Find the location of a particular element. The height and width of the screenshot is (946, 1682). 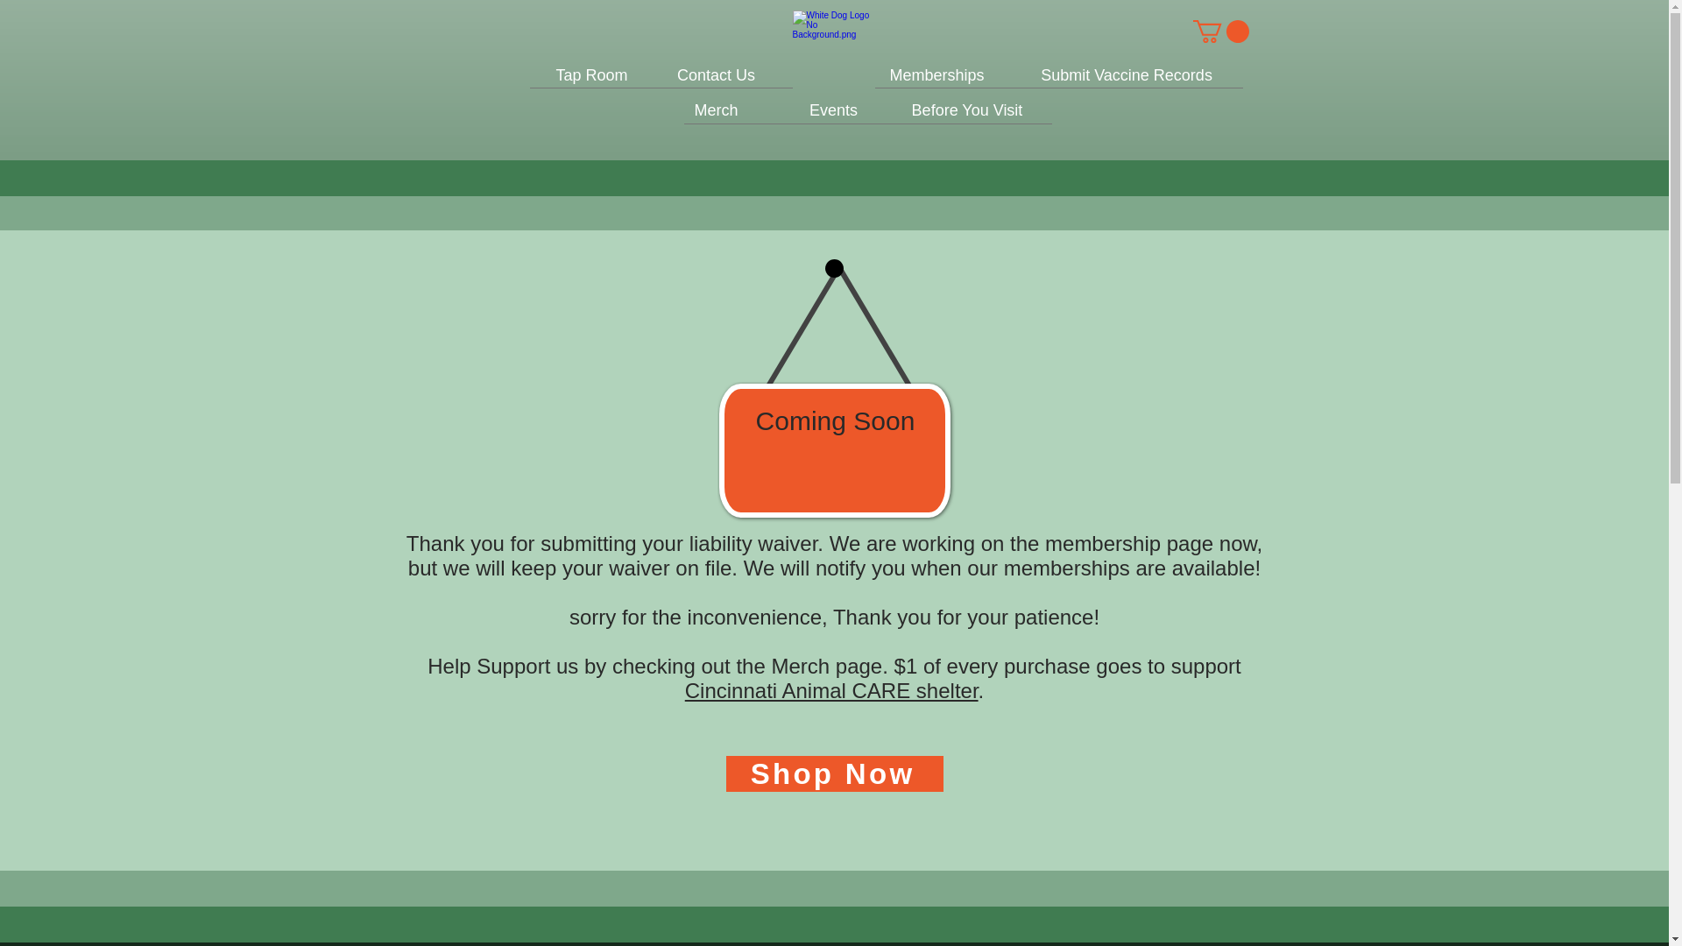

Shop Now is located at coordinates (833, 773).